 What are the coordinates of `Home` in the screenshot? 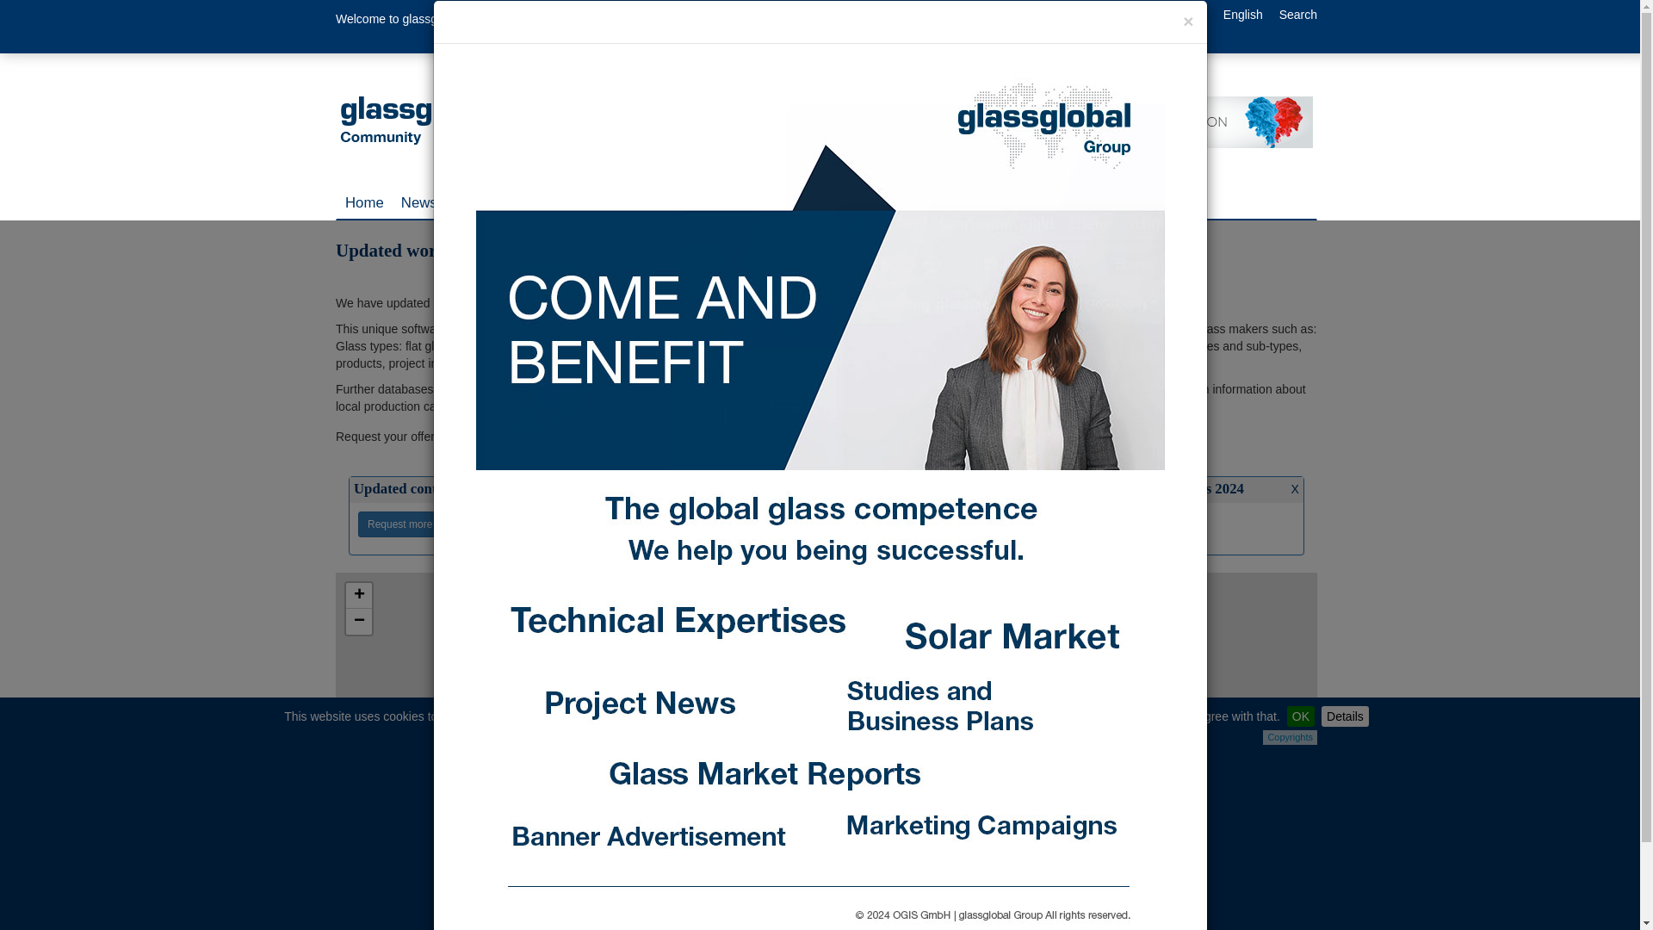 It's located at (365, 203).